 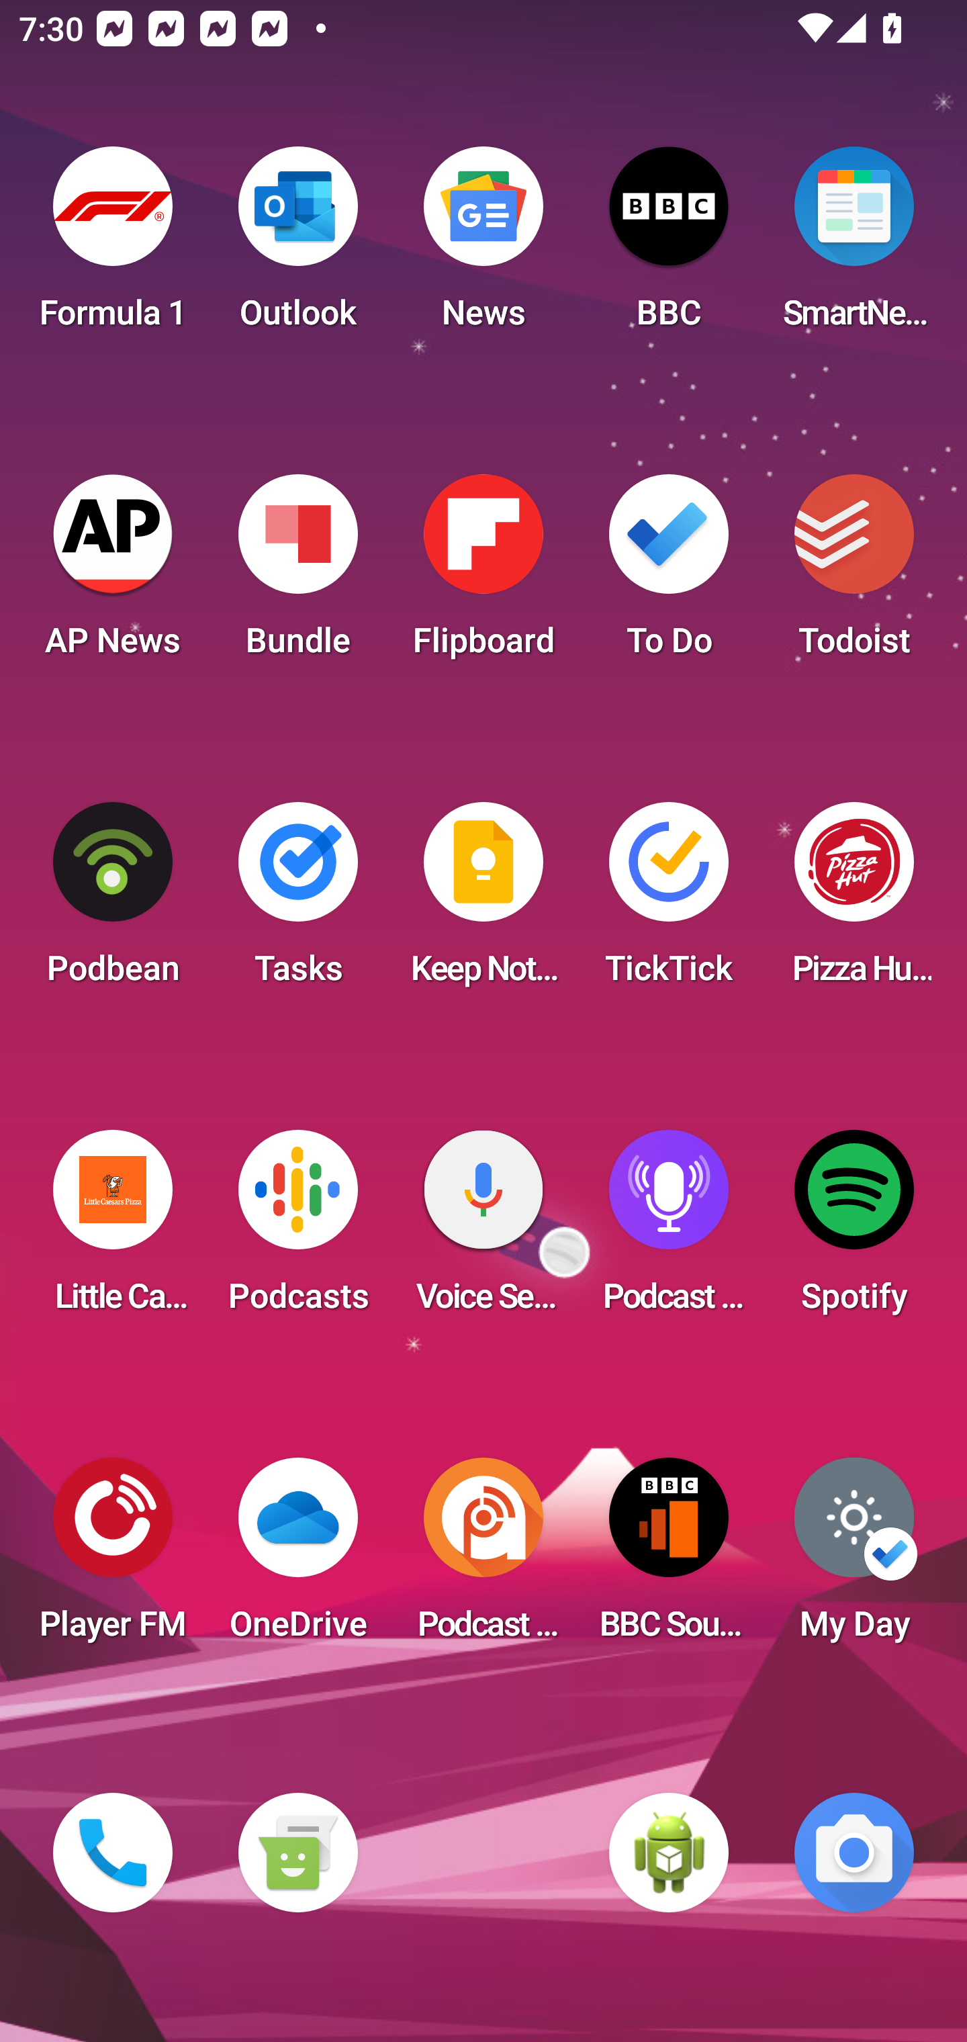 I want to click on Camera, so click(x=854, y=1853).